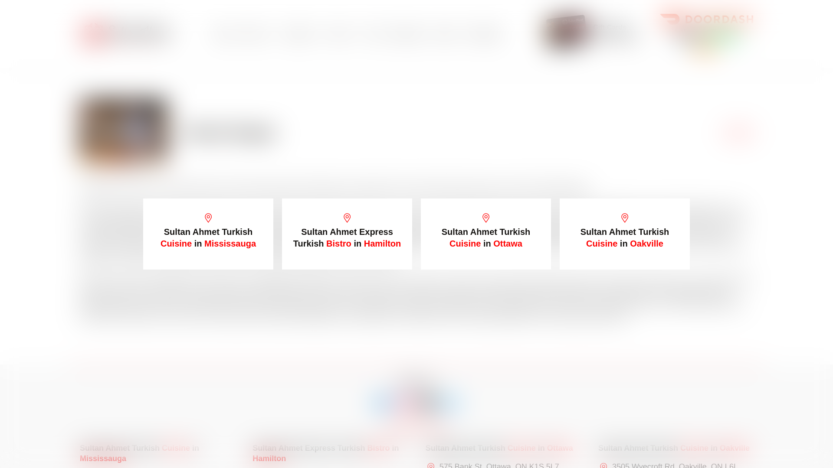  What do you see at coordinates (375, 34) in the screenshot?
I see `FAQ` at bounding box center [375, 34].